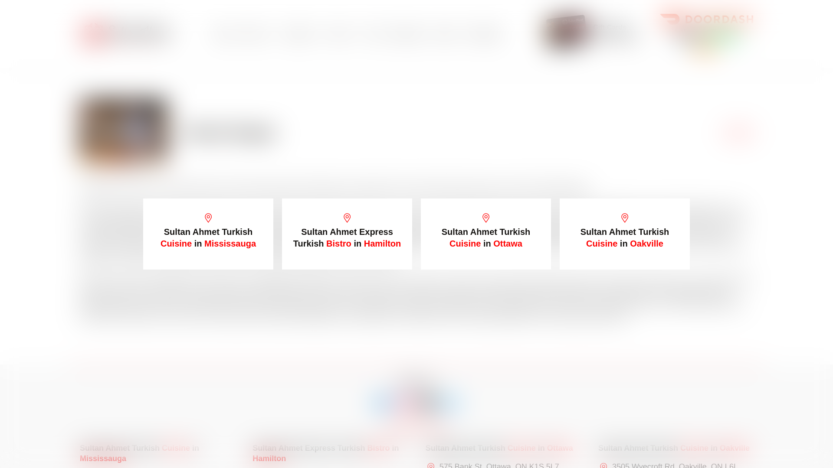  What do you see at coordinates (375, 34) in the screenshot?
I see `FAQ` at bounding box center [375, 34].